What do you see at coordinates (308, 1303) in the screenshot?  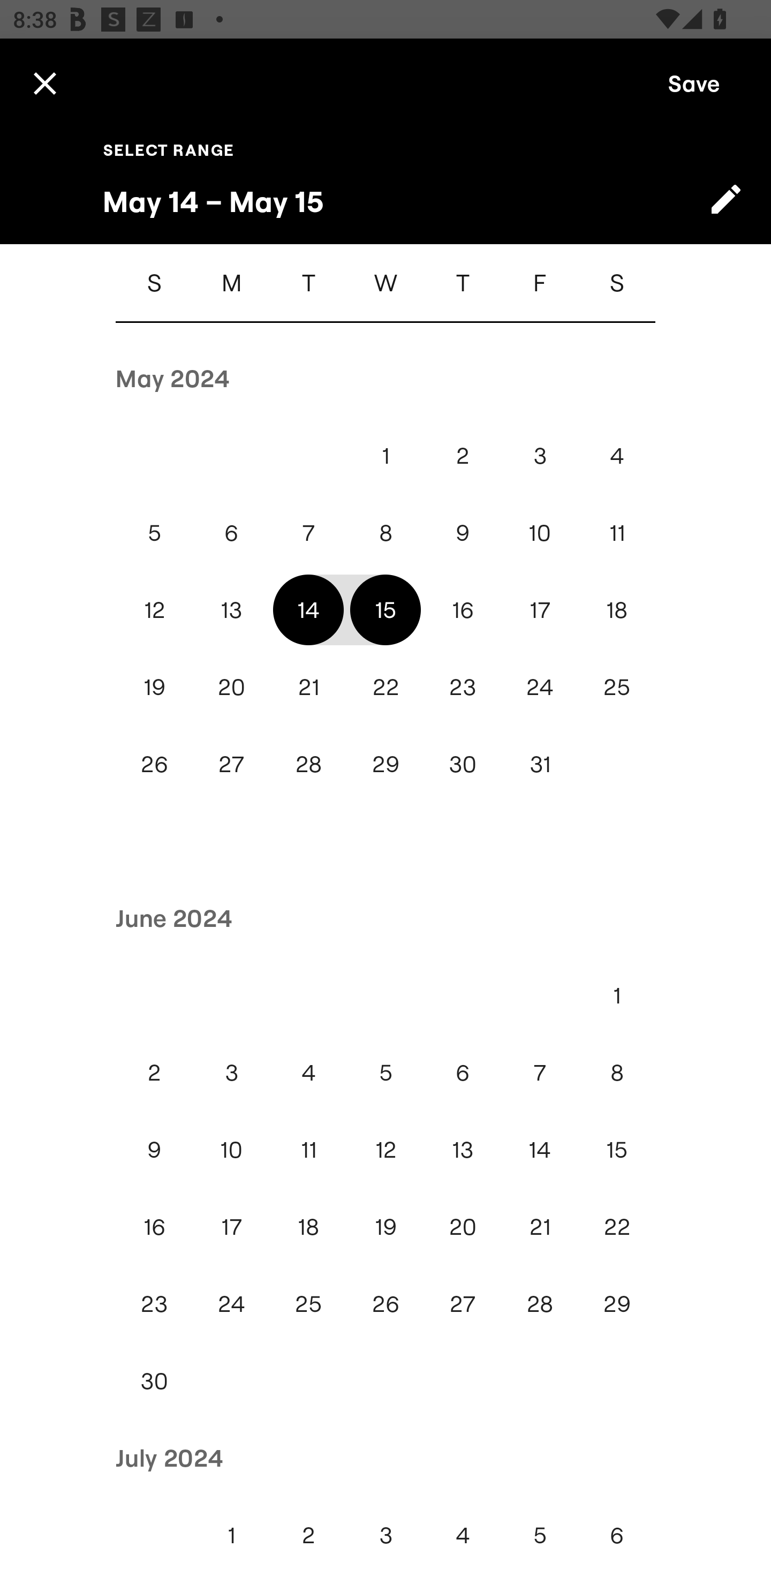 I see `25 Tue, Jun 25` at bounding box center [308, 1303].